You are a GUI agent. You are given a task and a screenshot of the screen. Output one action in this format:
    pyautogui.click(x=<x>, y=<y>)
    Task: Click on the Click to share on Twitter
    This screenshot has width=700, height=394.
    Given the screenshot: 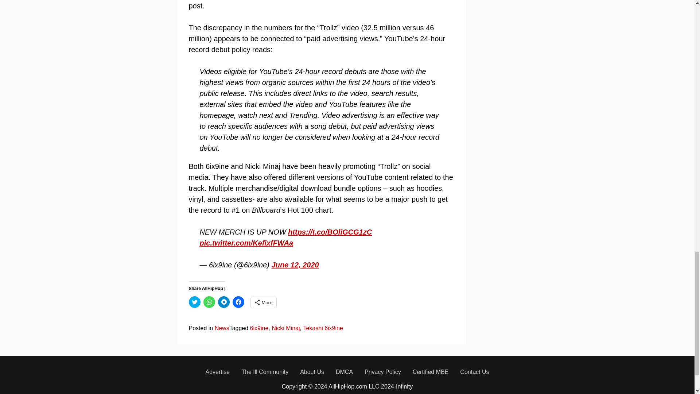 What is the action you would take?
    pyautogui.click(x=195, y=302)
    